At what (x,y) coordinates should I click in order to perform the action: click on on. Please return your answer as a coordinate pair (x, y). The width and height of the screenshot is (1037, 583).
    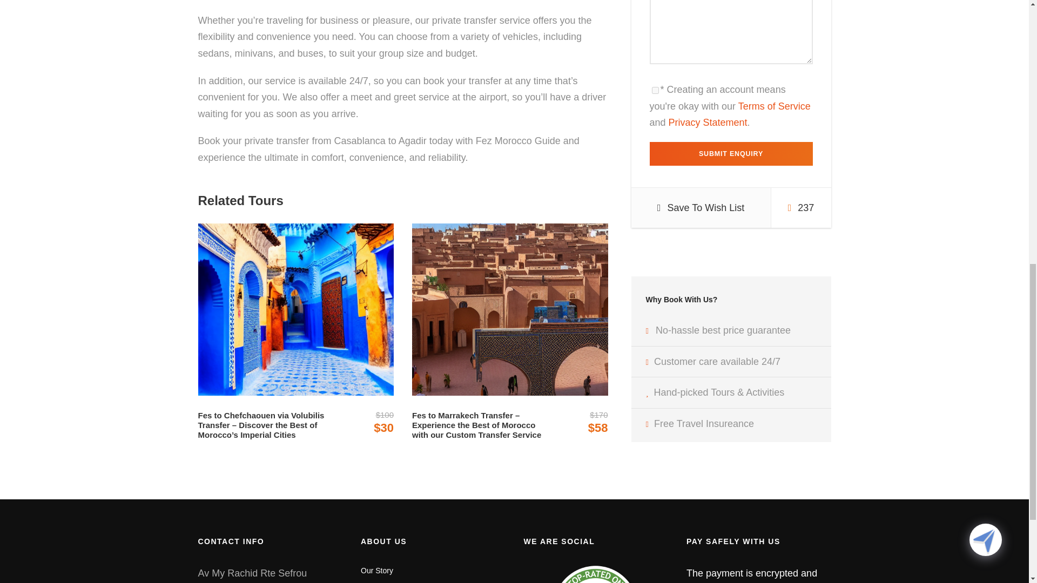
    Looking at the image, I should click on (655, 90).